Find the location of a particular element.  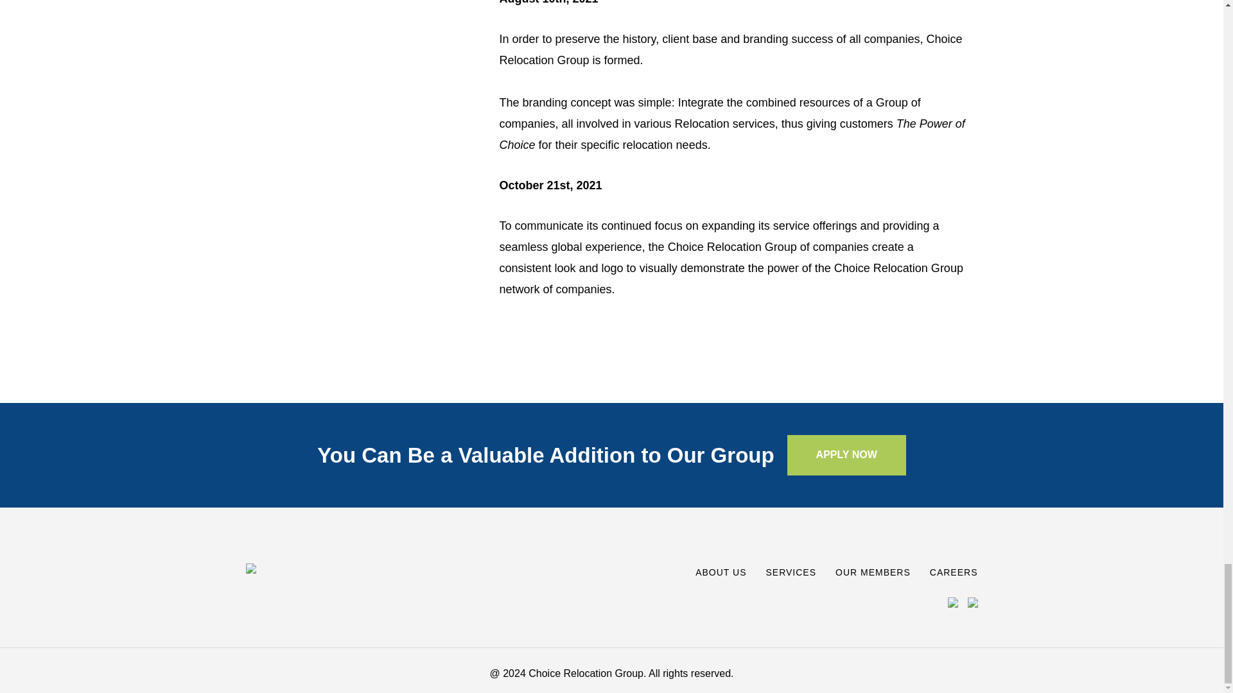

ABOUT US is located at coordinates (721, 572).